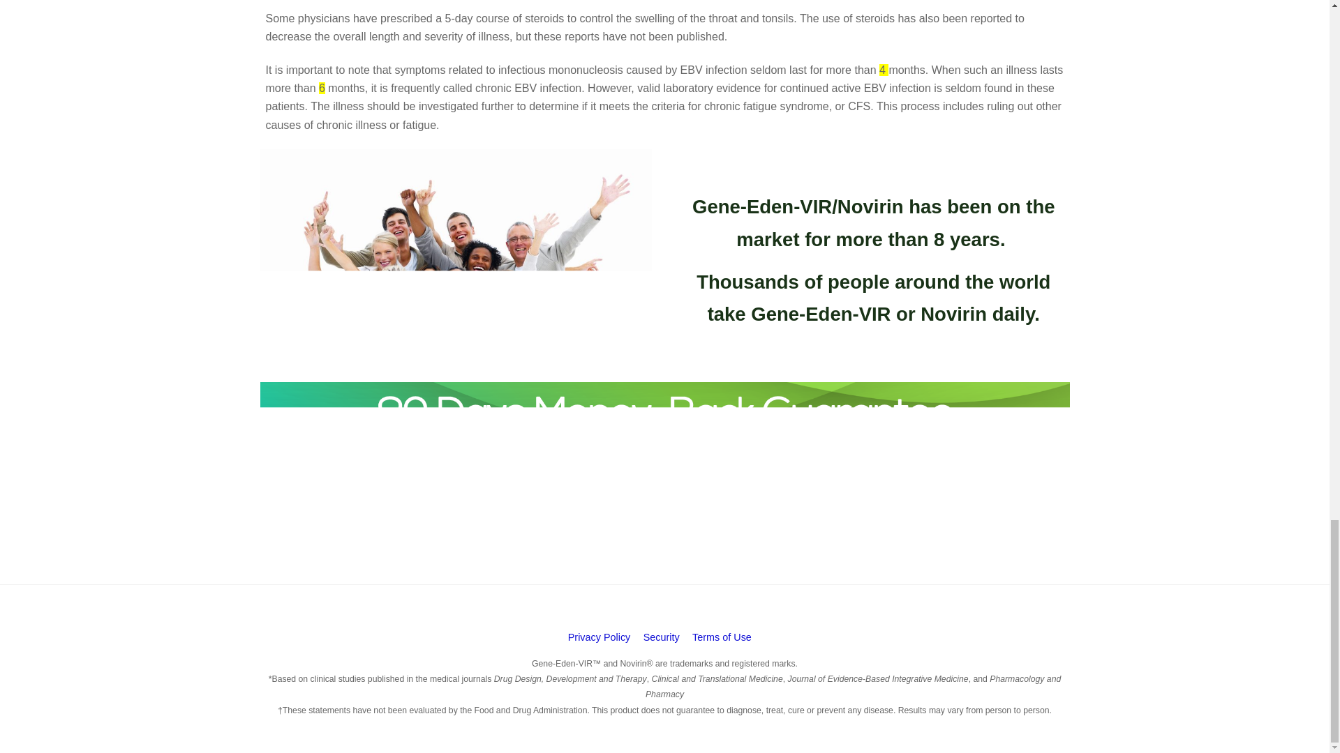 This screenshot has height=753, width=1340. Describe the element at coordinates (600, 637) in the screenshot. I see `Privacy Policy` at that location.